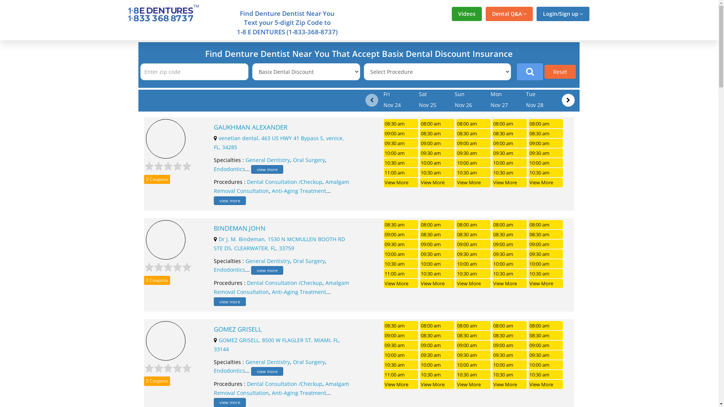 The image size is (724, 407). I want to click on Q. Dental labs or Dentists, who does denture repair near me?, so click(359, 260).